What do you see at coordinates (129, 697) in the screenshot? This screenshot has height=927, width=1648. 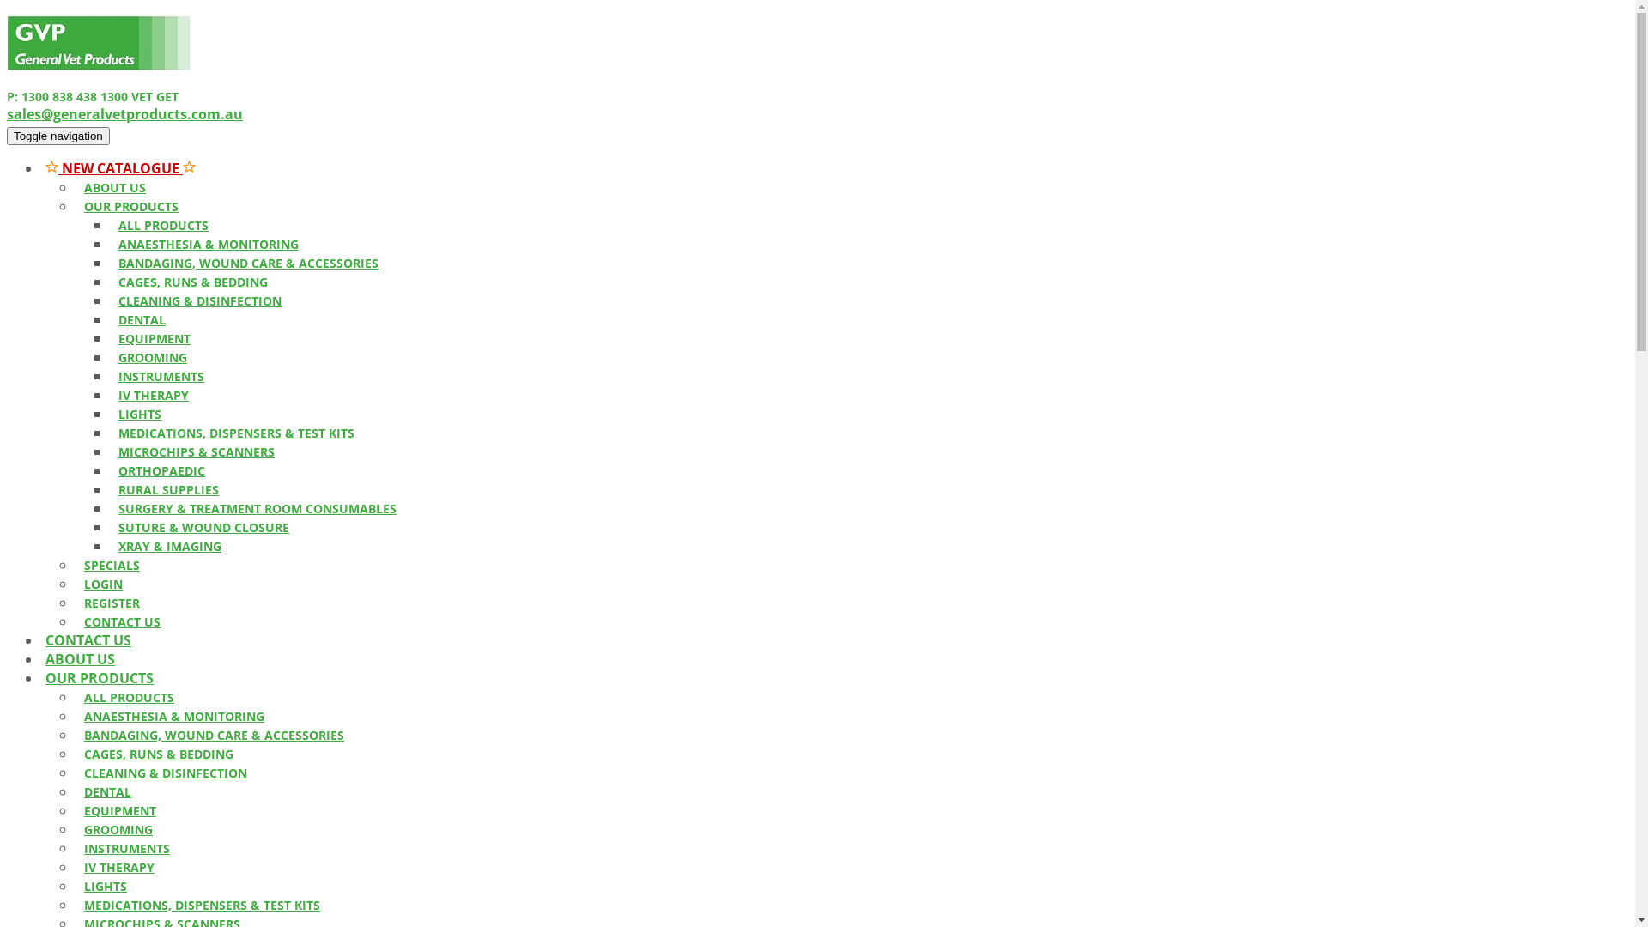 I see `ALL PRODUCTS` at bounding box center [129, 697].